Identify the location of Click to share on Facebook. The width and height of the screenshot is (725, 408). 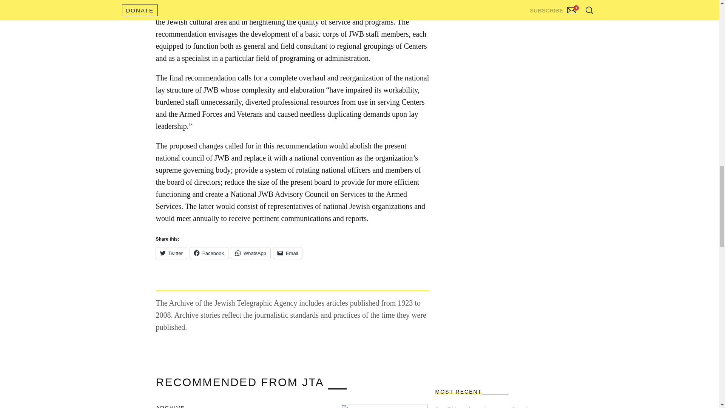
(209, 253).